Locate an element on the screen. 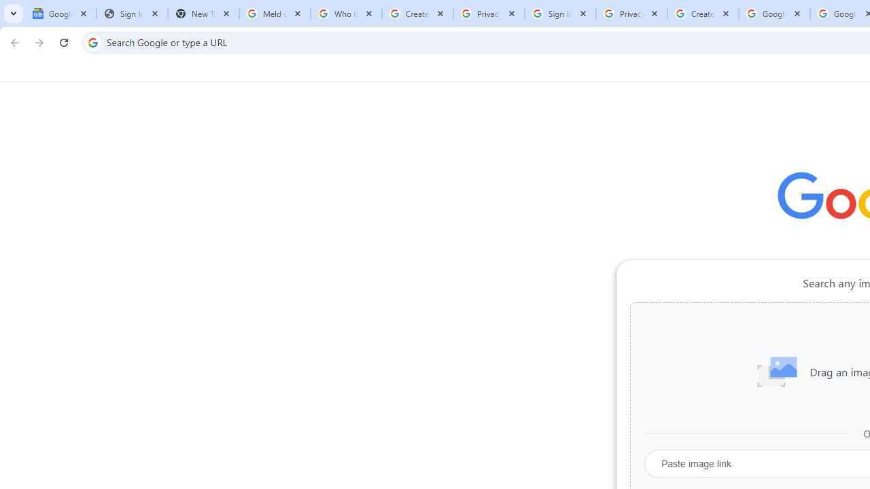 The image size is (870, 489). Create your Google Account is located at coordinates (703, 14).